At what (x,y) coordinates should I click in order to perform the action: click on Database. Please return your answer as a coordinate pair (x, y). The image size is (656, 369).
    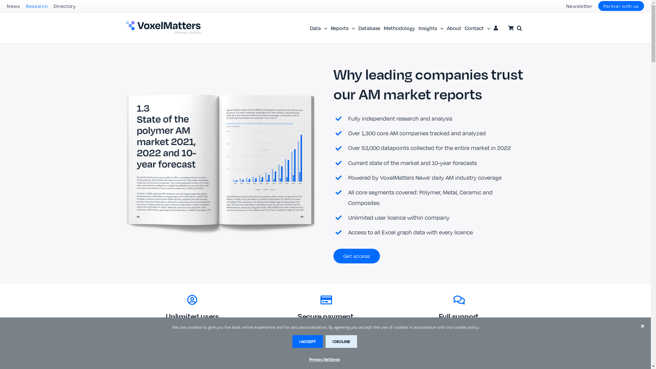
    Looking at the image, I should click on (369, 28).